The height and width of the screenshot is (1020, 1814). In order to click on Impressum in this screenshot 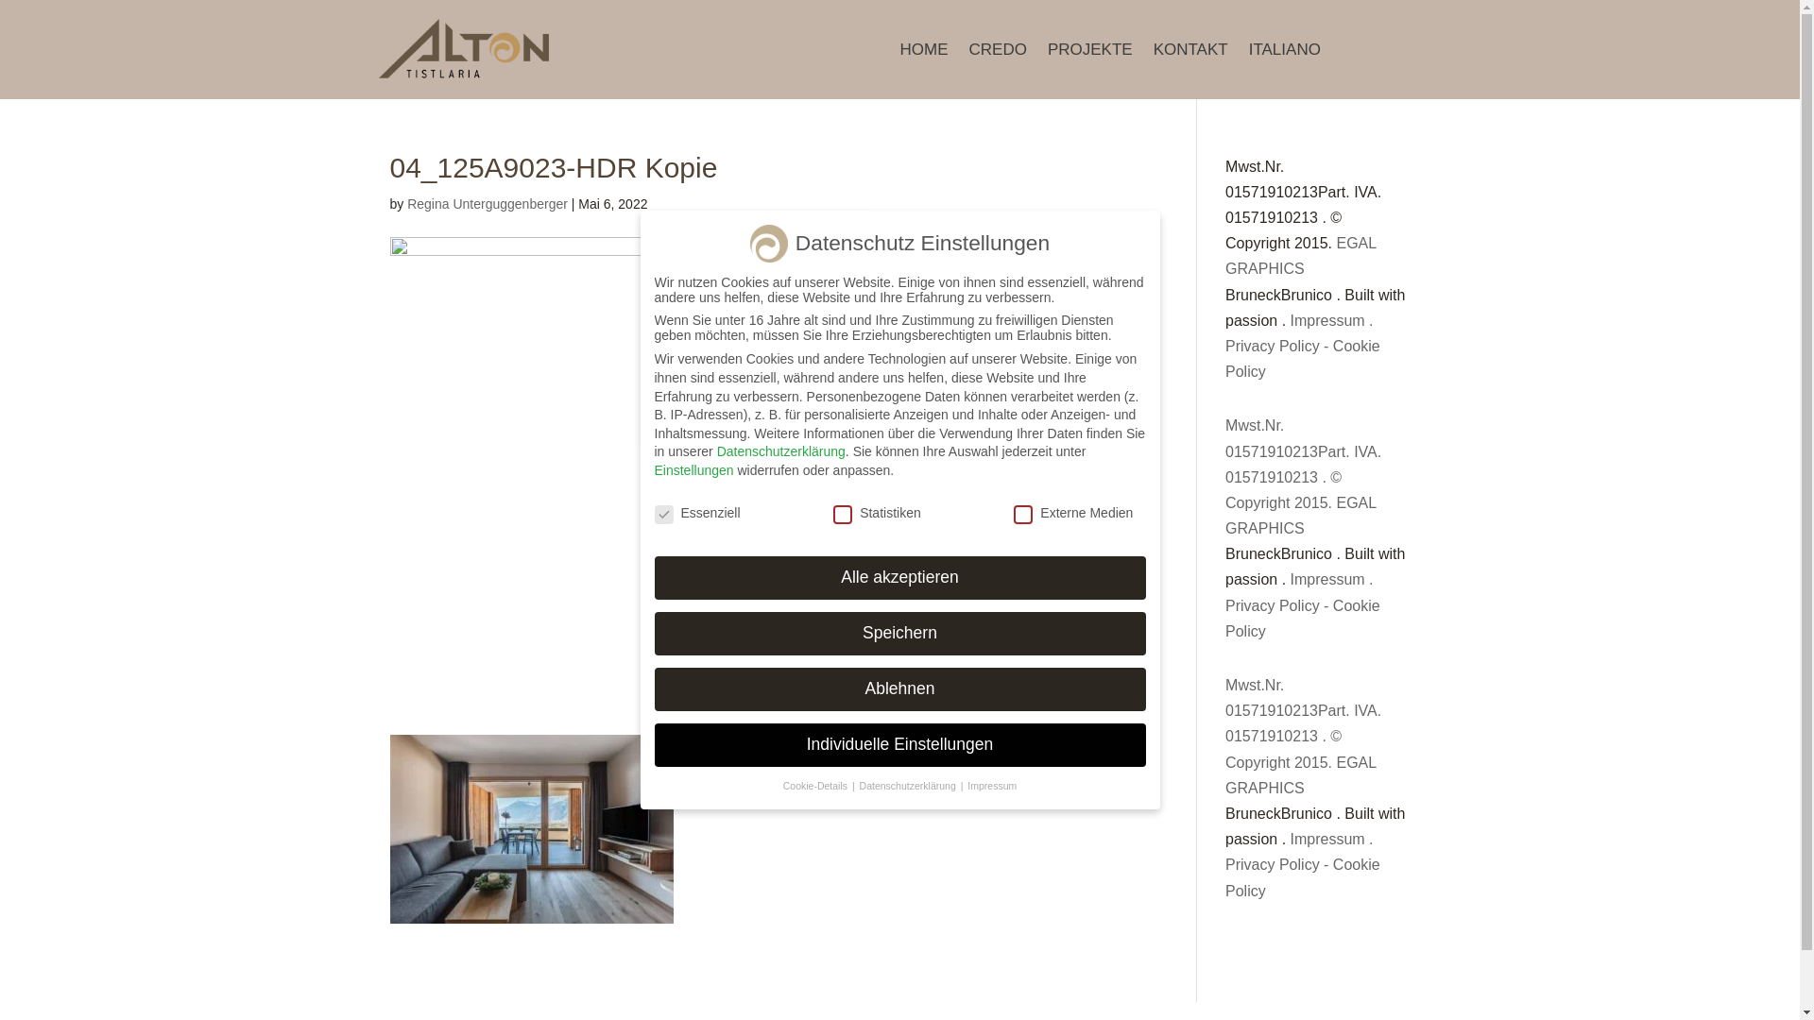, I will do `click(1328, 839)`.